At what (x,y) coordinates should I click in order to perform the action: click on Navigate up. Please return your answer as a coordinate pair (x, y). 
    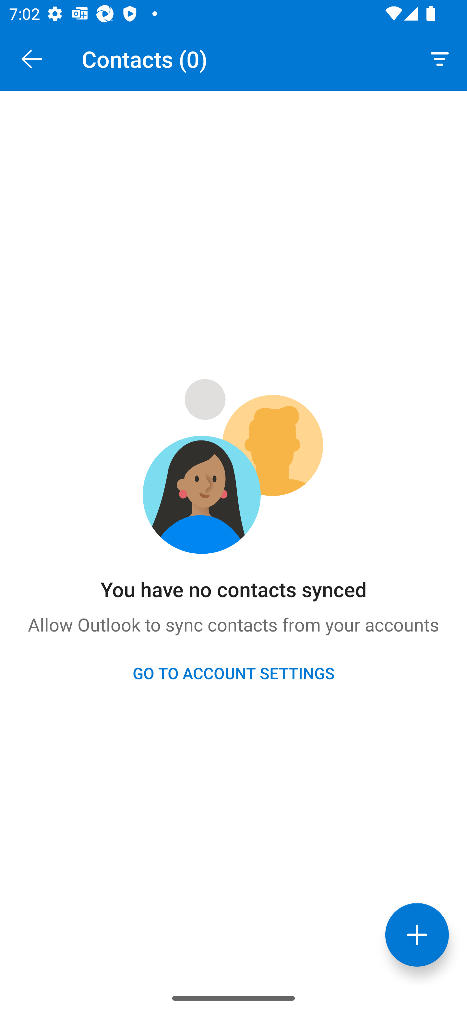
    Looking at the image, I should click on (32, 59).